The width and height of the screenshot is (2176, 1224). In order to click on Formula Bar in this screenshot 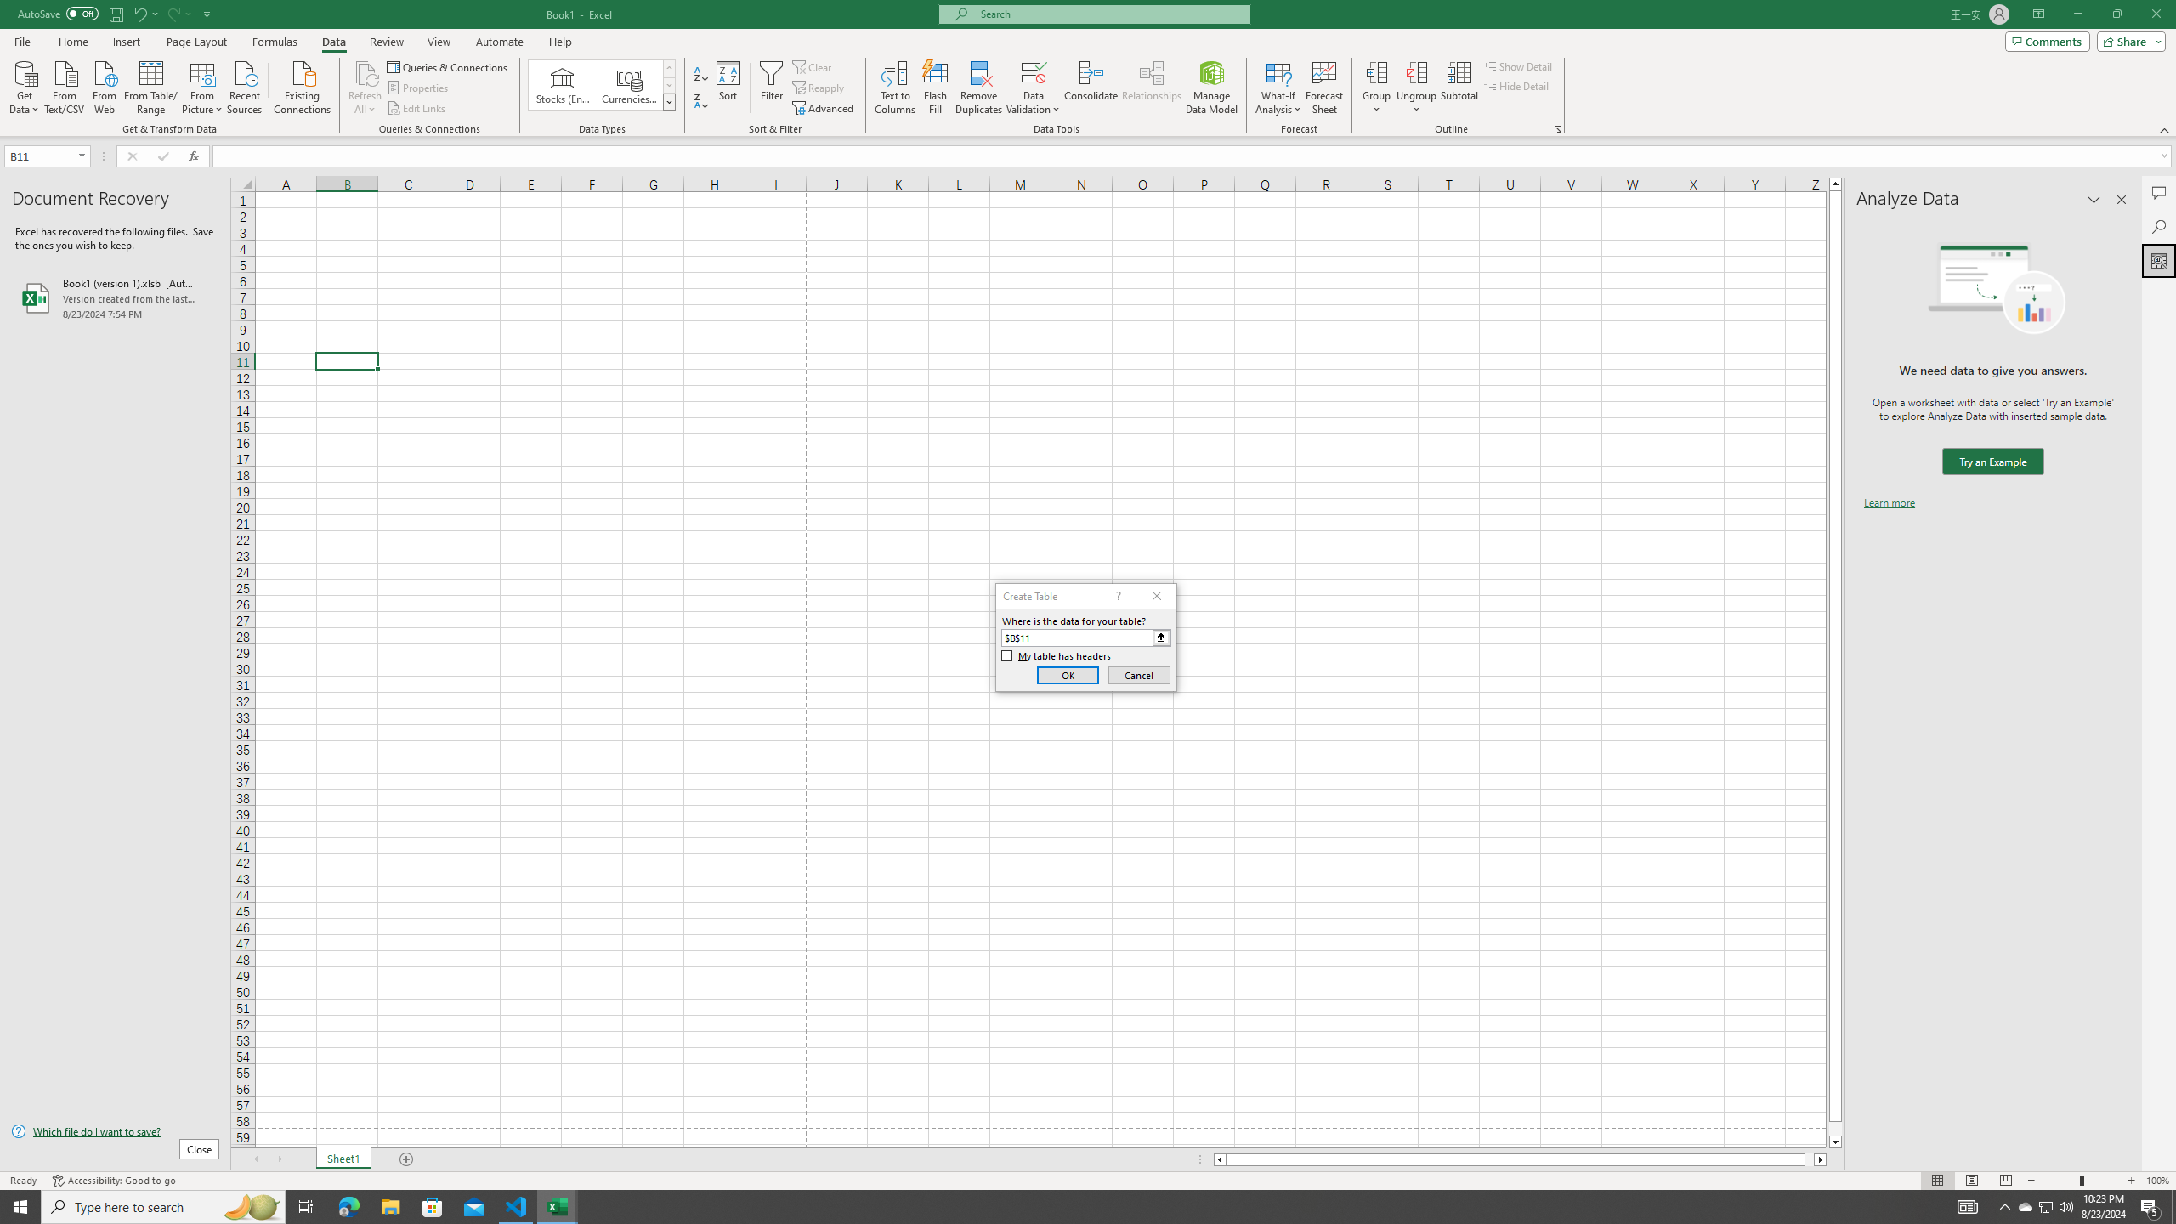, I will do `click(1194, 156)`.